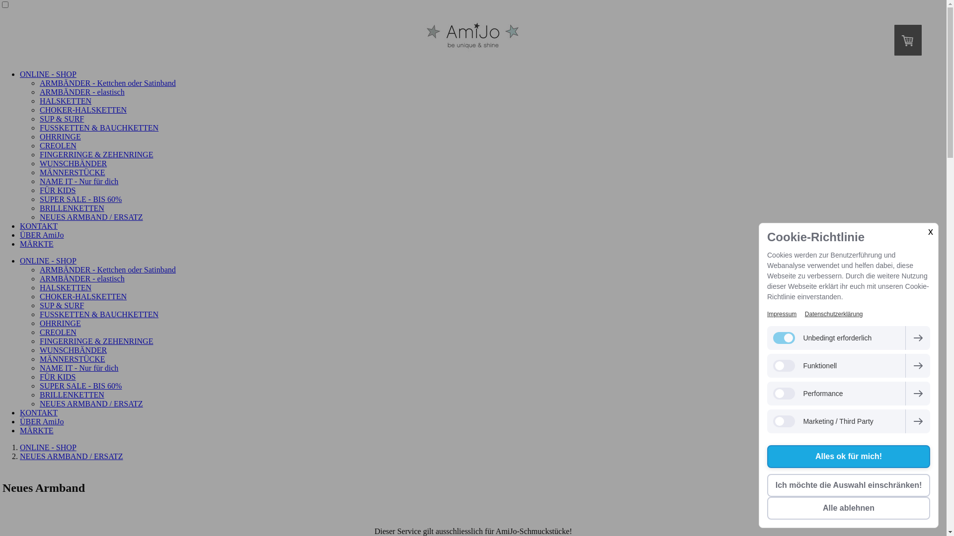  What do you see at coordinates (849, 508) in the screenshot?
I see `Alle ablehnen` at bounding box center [849, 508].